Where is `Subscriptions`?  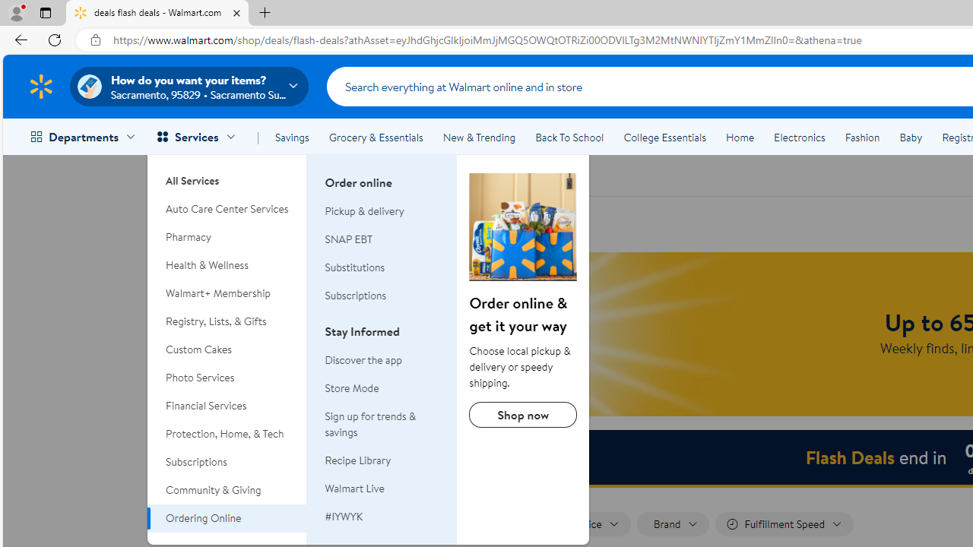
Subscriptions is located at coordinates (227, 462).